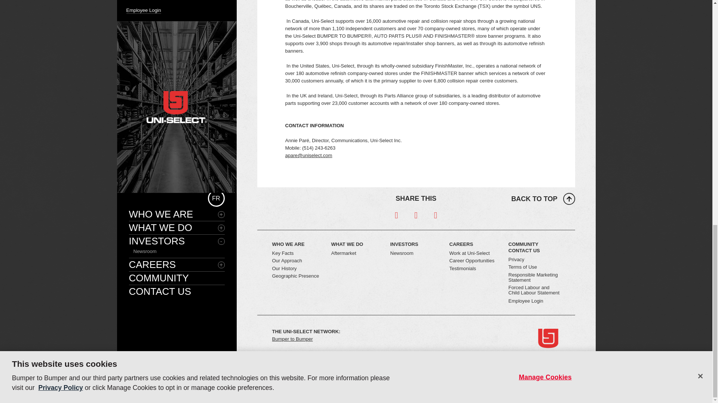 This screenshot has height=403, width=718. Describe the element at coordinates (343, 253) in the screenshot. I see `Aftermarket` at that location.